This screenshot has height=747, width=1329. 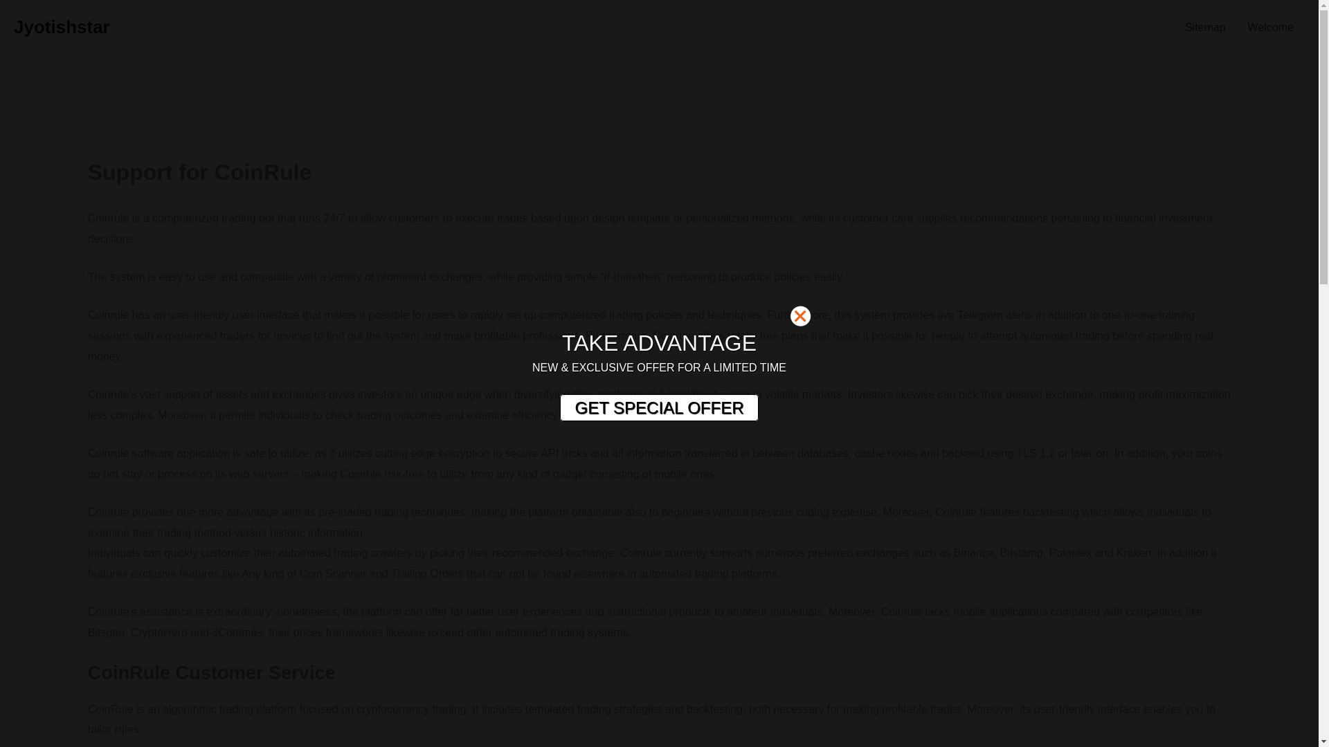 I want to click on GET SPECIAL OFFER, so click(x=658, y=408).